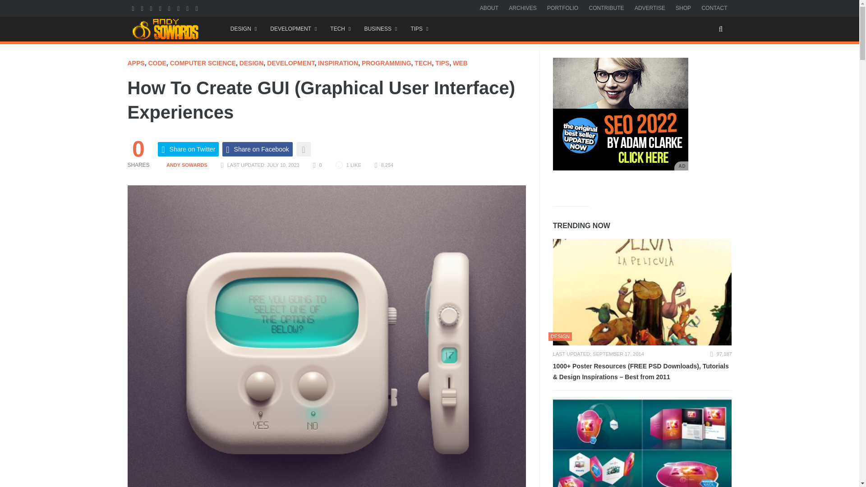  Describe the element at coordinates (293, 29) in the screenshot. I see `DEVELOPMENT` at that location.